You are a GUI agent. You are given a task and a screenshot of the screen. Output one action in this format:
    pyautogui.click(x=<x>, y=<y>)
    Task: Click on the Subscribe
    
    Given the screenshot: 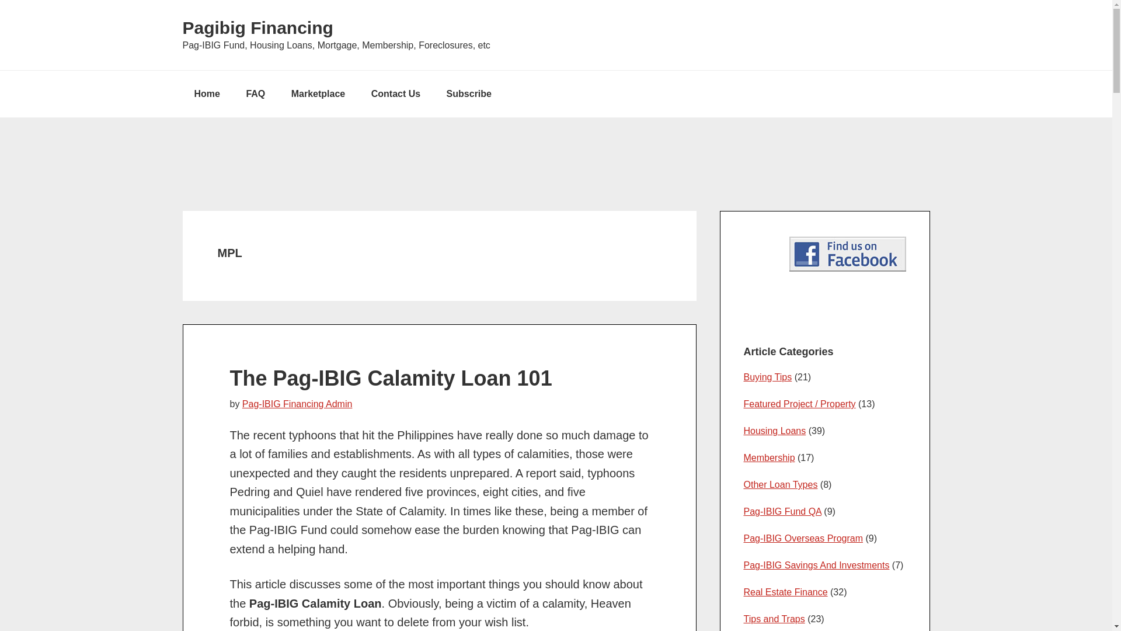 What is the action you would take?
    pyautogui.click(x=469, y=93)
    